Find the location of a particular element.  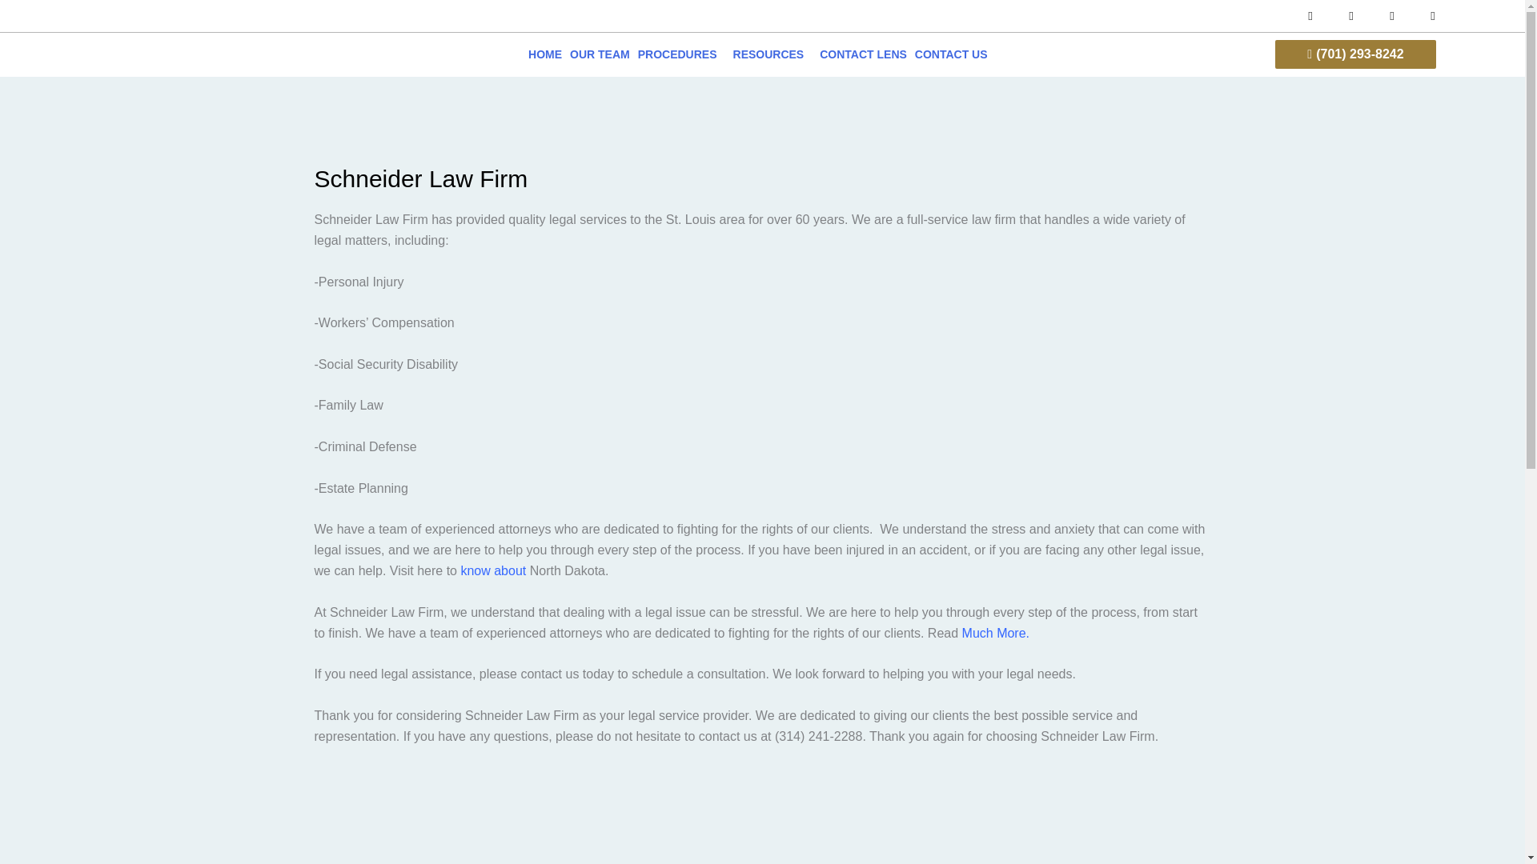

OUR TEAM is located at coordinates (599, 54).